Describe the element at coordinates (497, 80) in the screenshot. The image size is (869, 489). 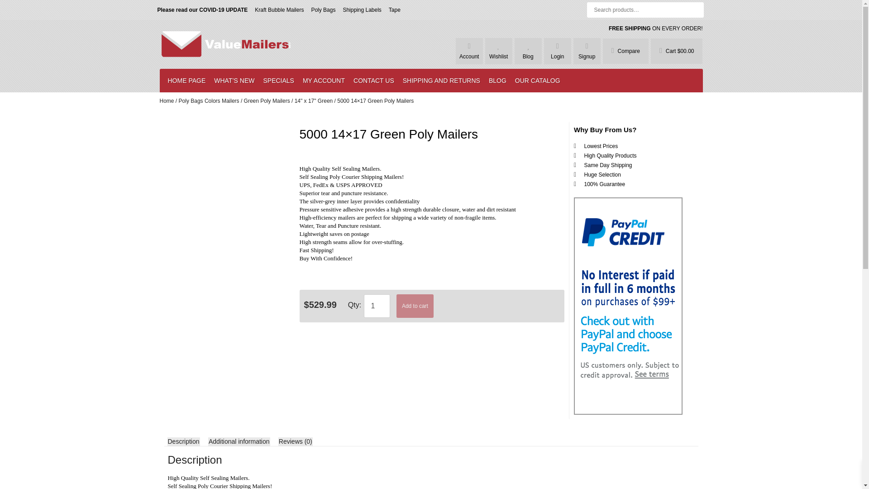
I see `BLOG` at that location.